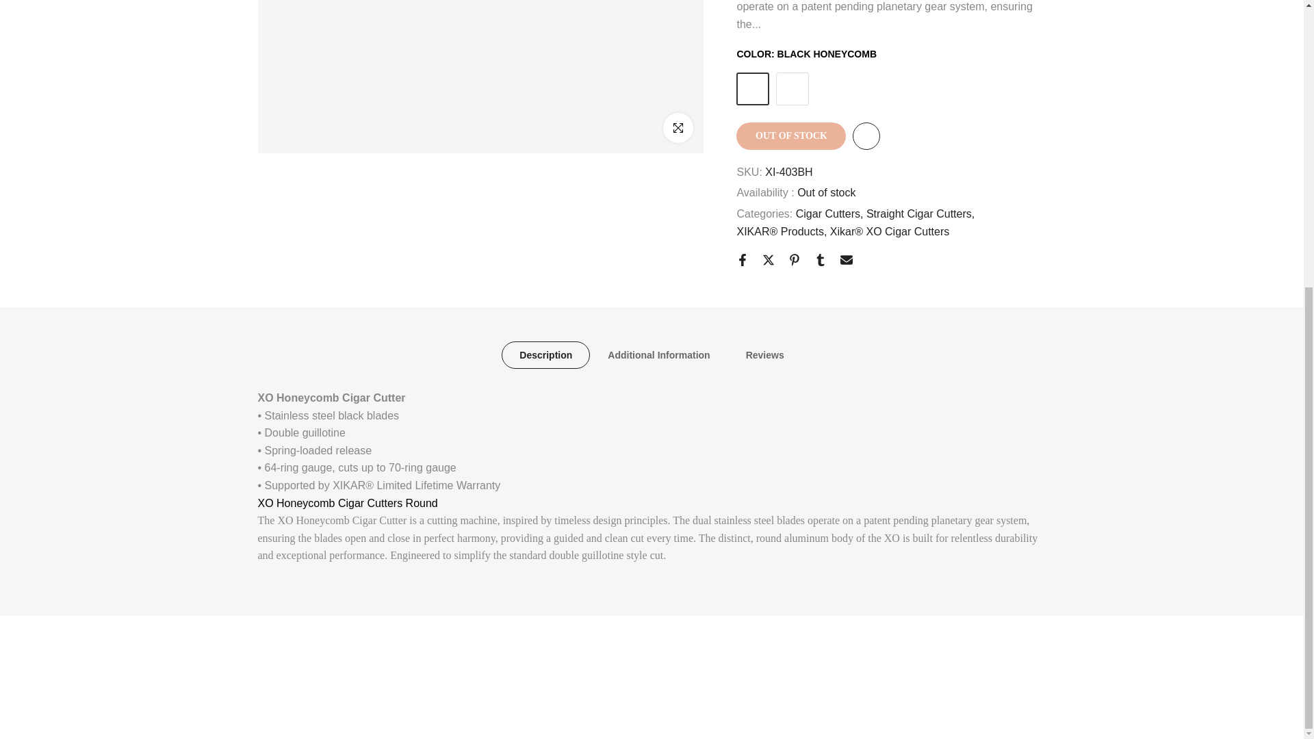  What do you see at coordinates (820, 120) in the screenshot?
I see `Share on Tumblr` at bounding box center [820, 120].